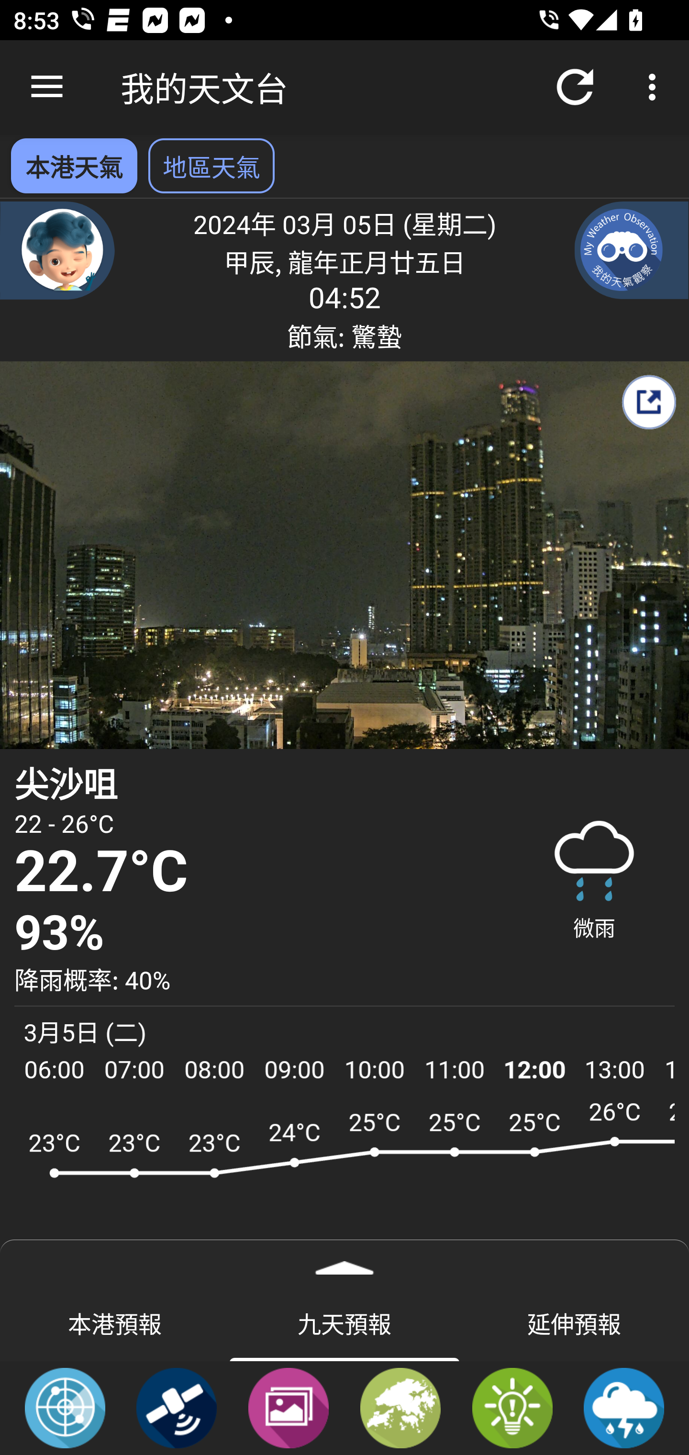  I want to click on 向上瀏覽, so click(47, 87).